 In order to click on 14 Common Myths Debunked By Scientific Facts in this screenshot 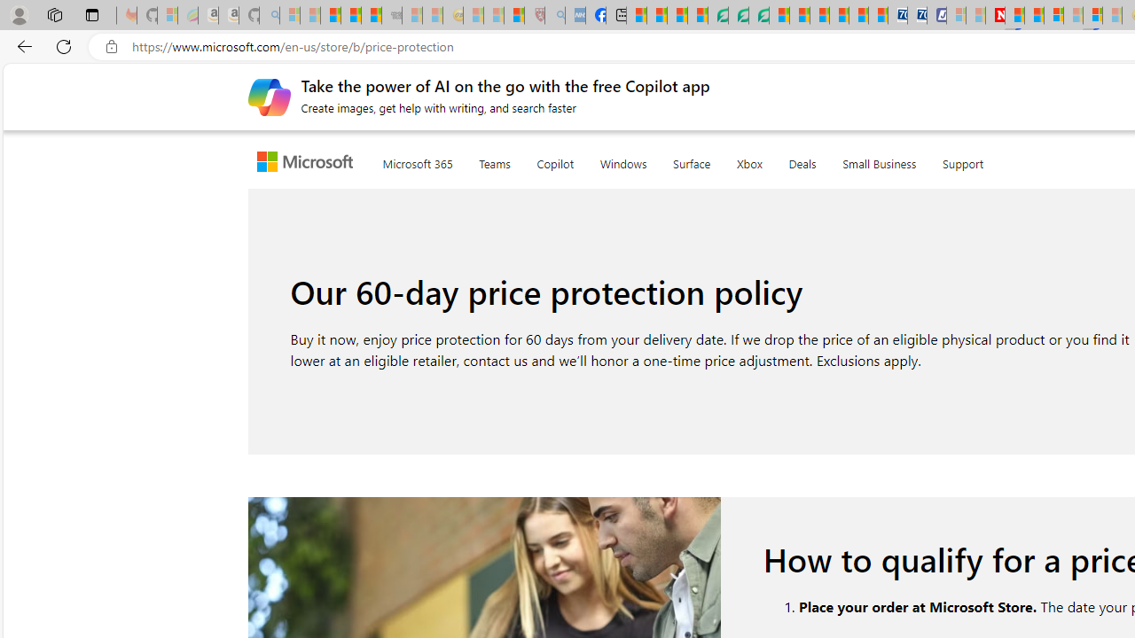, I will do `click(1034, 16)`.